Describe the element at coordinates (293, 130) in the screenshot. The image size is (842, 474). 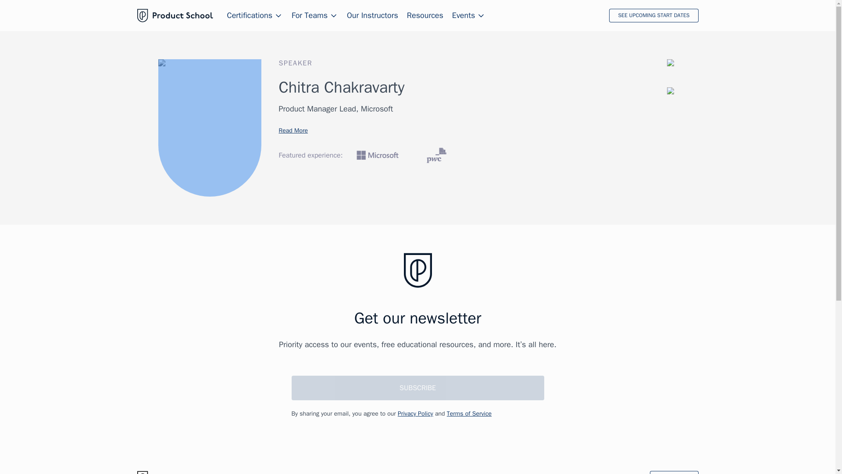
I see `Read More` at that location.